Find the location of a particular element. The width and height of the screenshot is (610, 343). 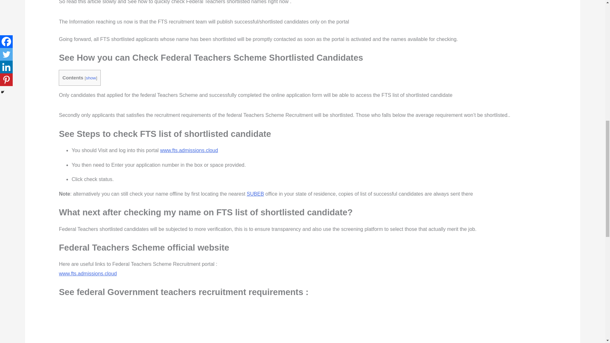

SUBEB is located at coordinates (255, 194).